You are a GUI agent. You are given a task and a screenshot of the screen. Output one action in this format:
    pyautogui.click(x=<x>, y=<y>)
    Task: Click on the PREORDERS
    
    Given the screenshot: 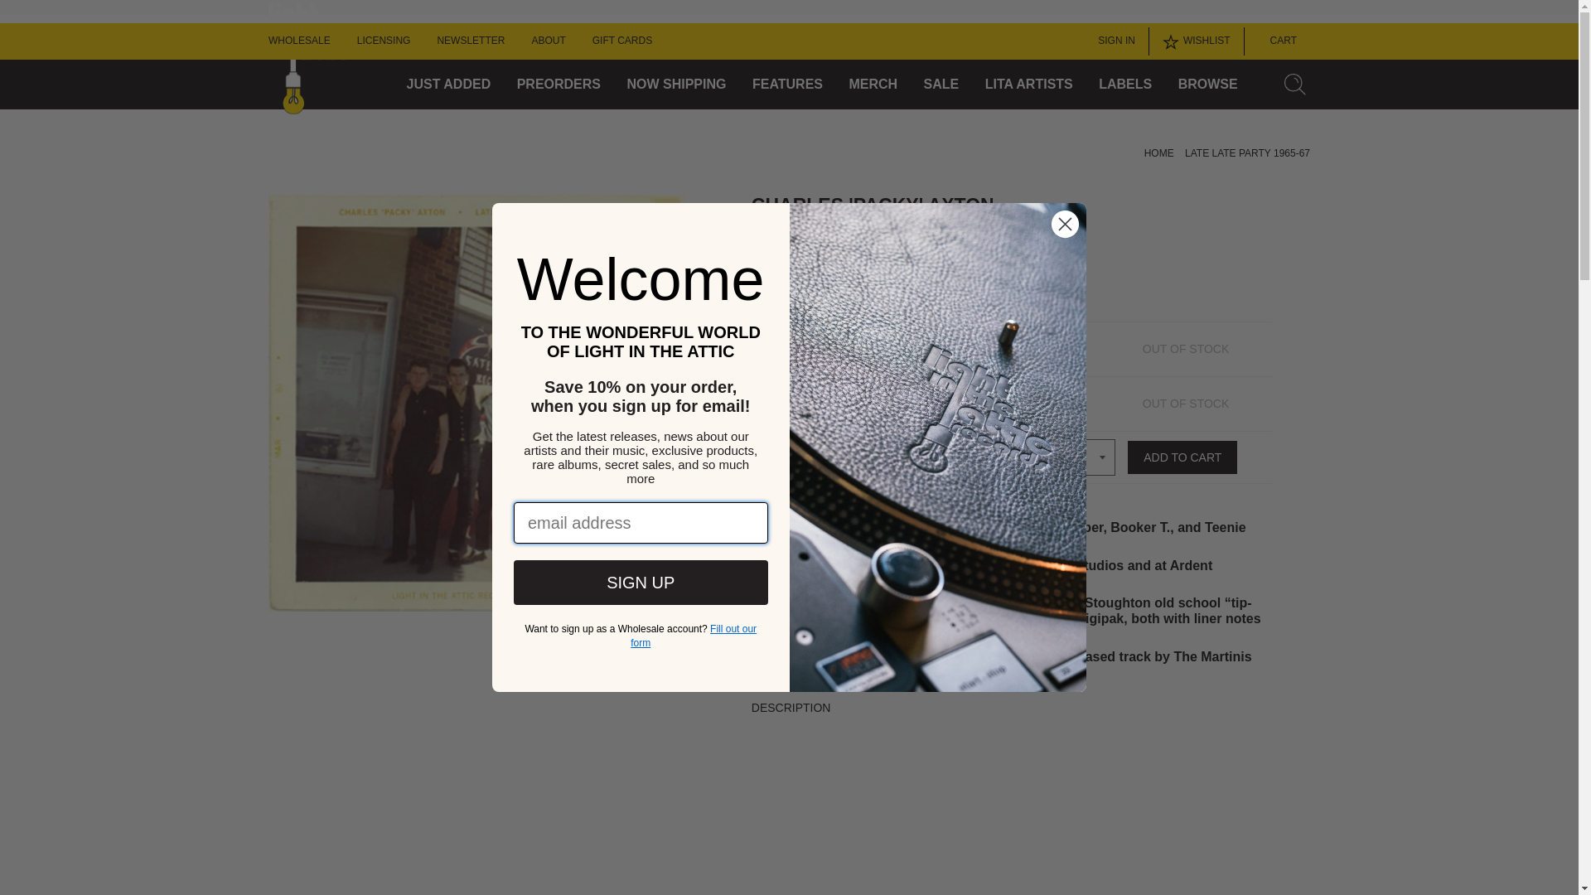 What is the action you would take?
    pyautogui.click(x=559, y=85)
    